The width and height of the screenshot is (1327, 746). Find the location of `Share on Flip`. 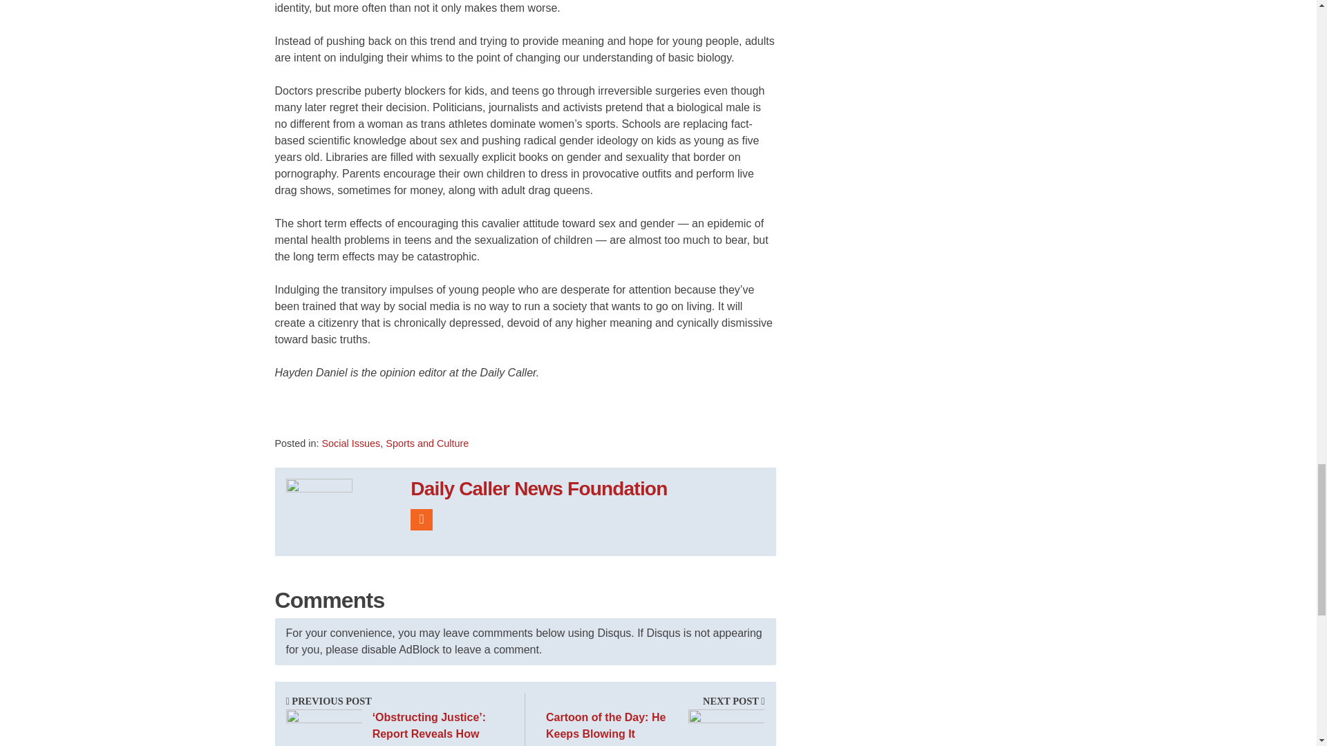

Share on Flip is located at coordinates (429, 412).